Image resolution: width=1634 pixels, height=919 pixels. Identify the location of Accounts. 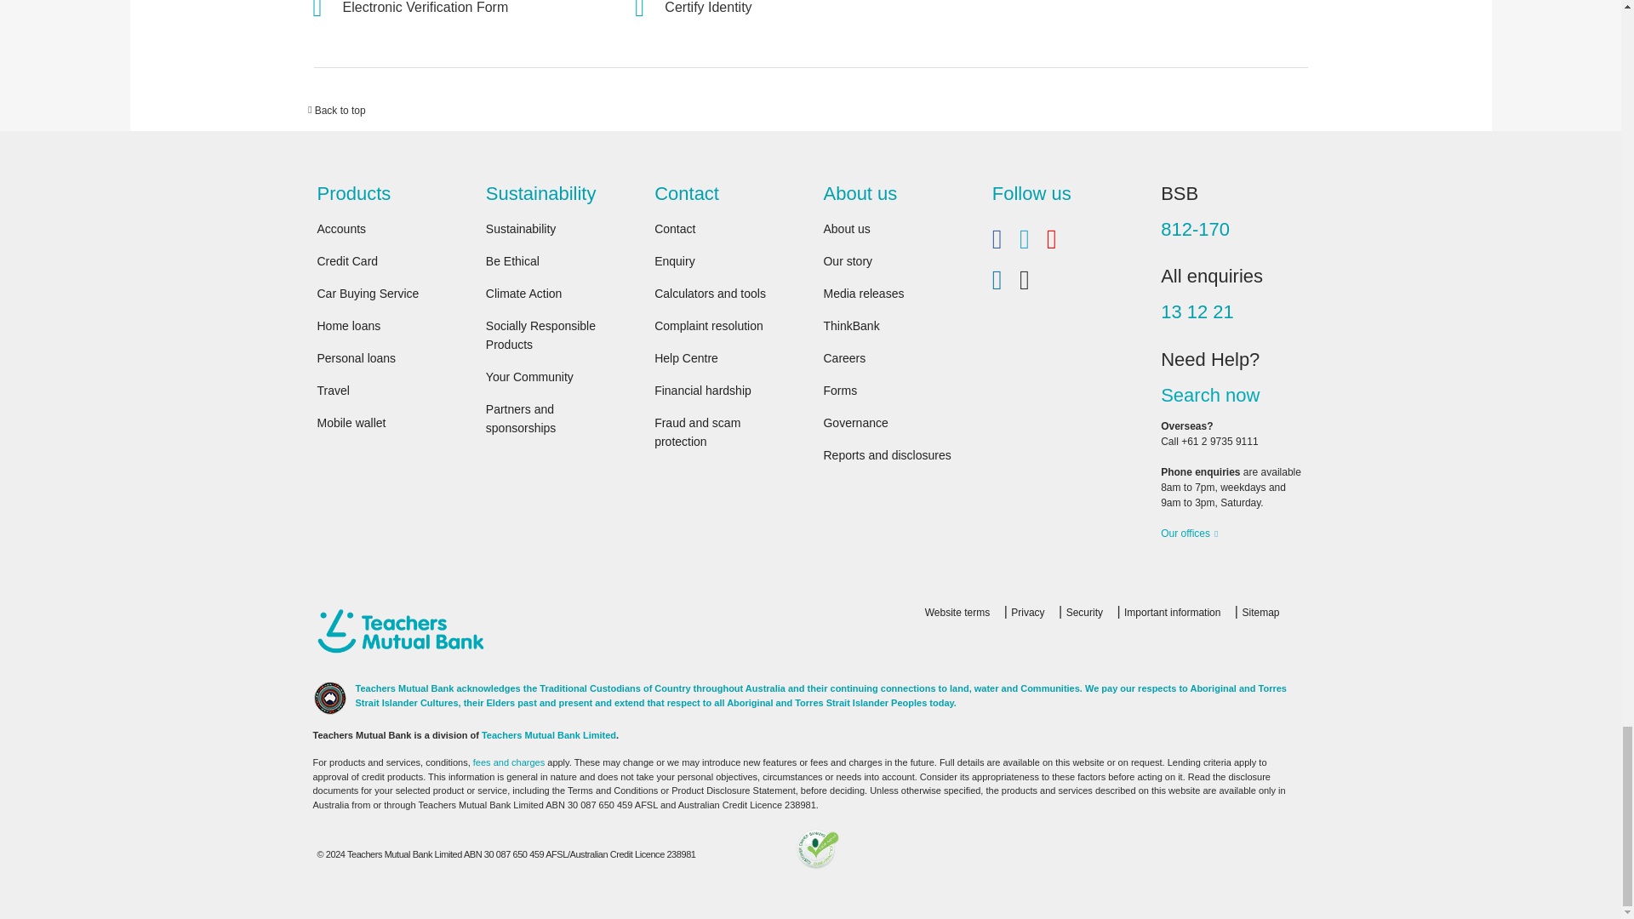
(341, 228).